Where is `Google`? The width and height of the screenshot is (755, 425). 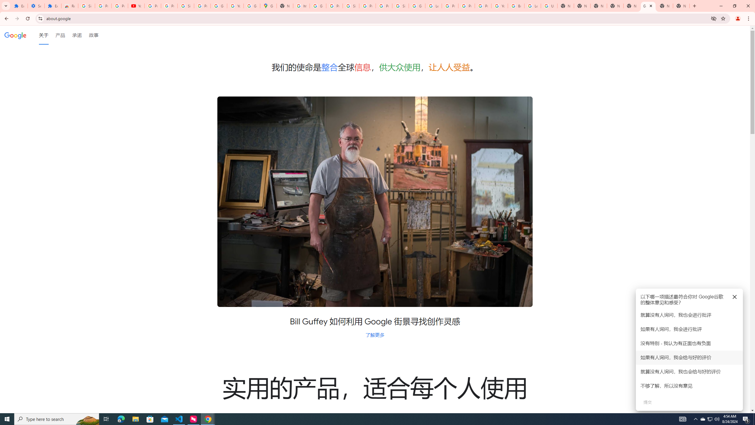 Google is located at coordinates (15, 35).